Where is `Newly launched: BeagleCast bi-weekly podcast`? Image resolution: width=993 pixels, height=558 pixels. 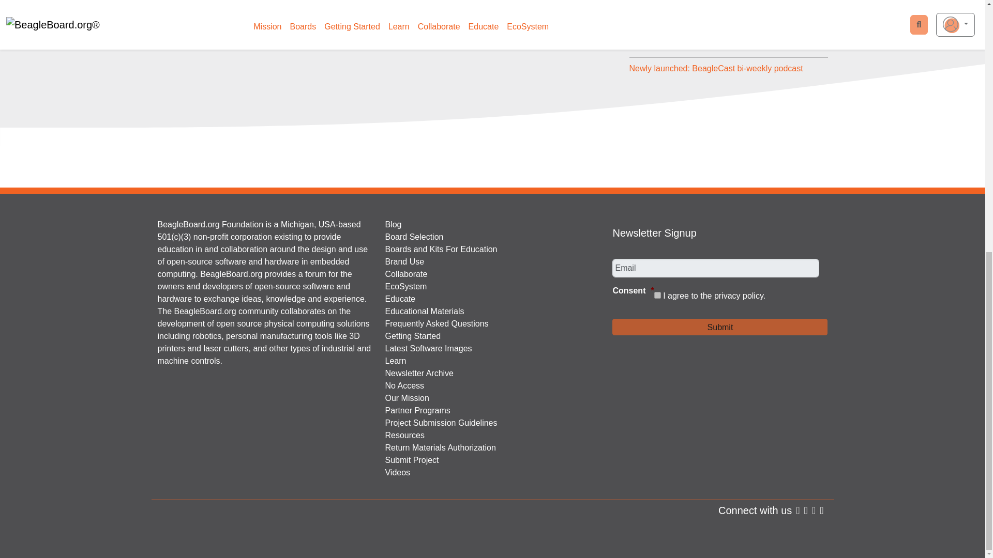 Newly launched: BeagleCast bi-weekly podcast is located at coordinates (716, 68).